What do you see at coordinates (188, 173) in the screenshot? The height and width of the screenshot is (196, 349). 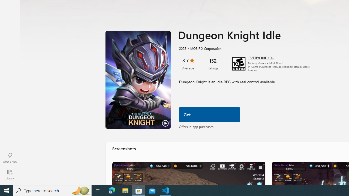 I see `Dungeon Knight Idle` at bounding box center [188, 173].